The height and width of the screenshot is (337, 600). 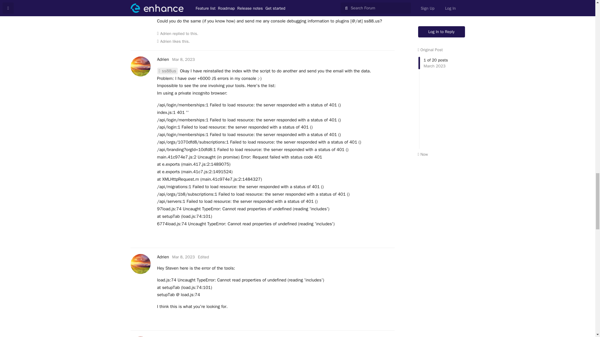 What do you see at coordinates (183, 59) in the screenshot?
I see `Wednesday, March 8, 2023 3:30 AM` at bounding box center [183, 59].